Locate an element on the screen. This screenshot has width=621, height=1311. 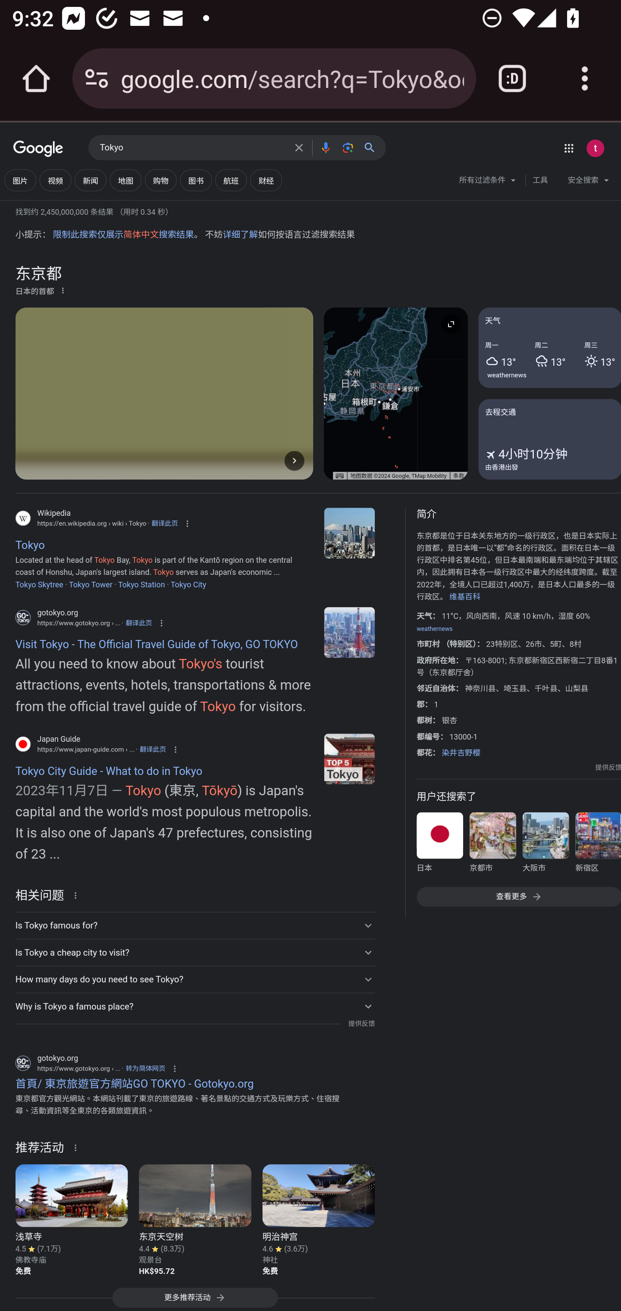
查看更多 查看更多 查看更多 is located at coordinates (518, 896).